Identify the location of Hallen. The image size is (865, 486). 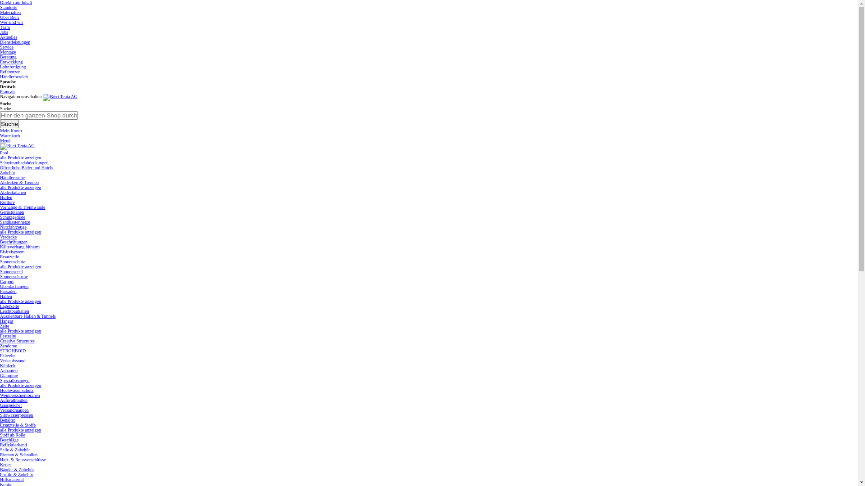
(6, 296).